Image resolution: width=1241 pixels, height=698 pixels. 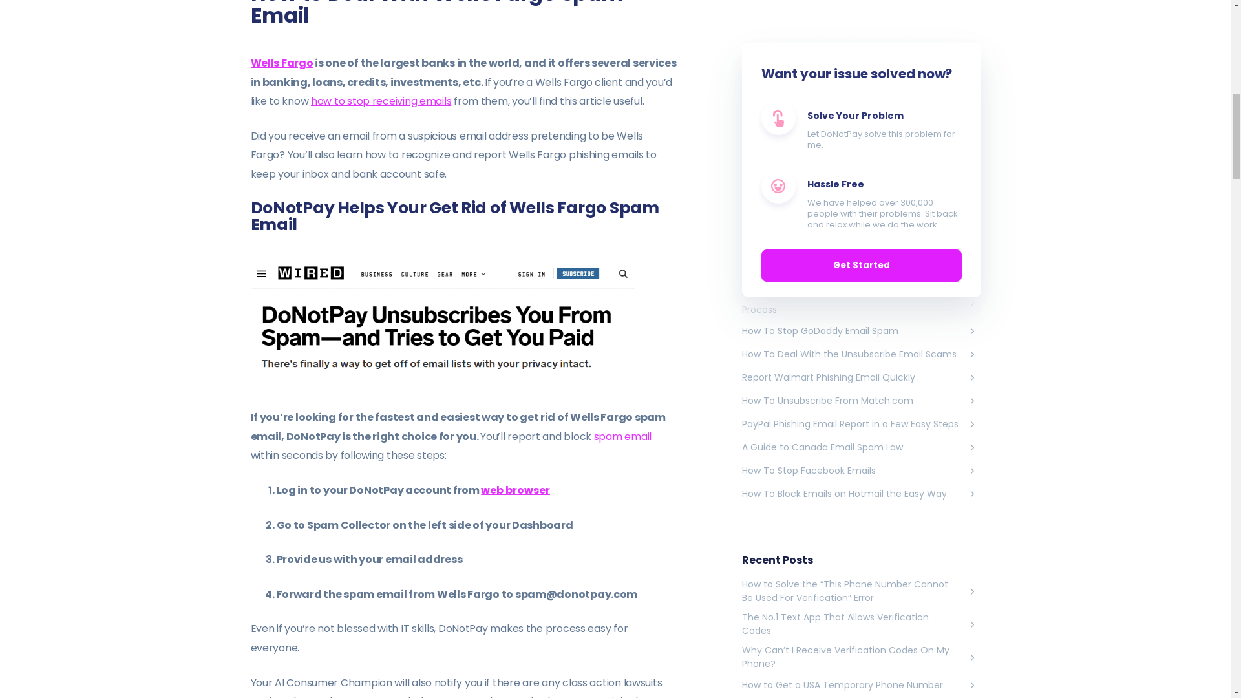 What do you see at coordinates (623, 436) in the screenshot?
I see `spam email` at bounding box center [623, 436].